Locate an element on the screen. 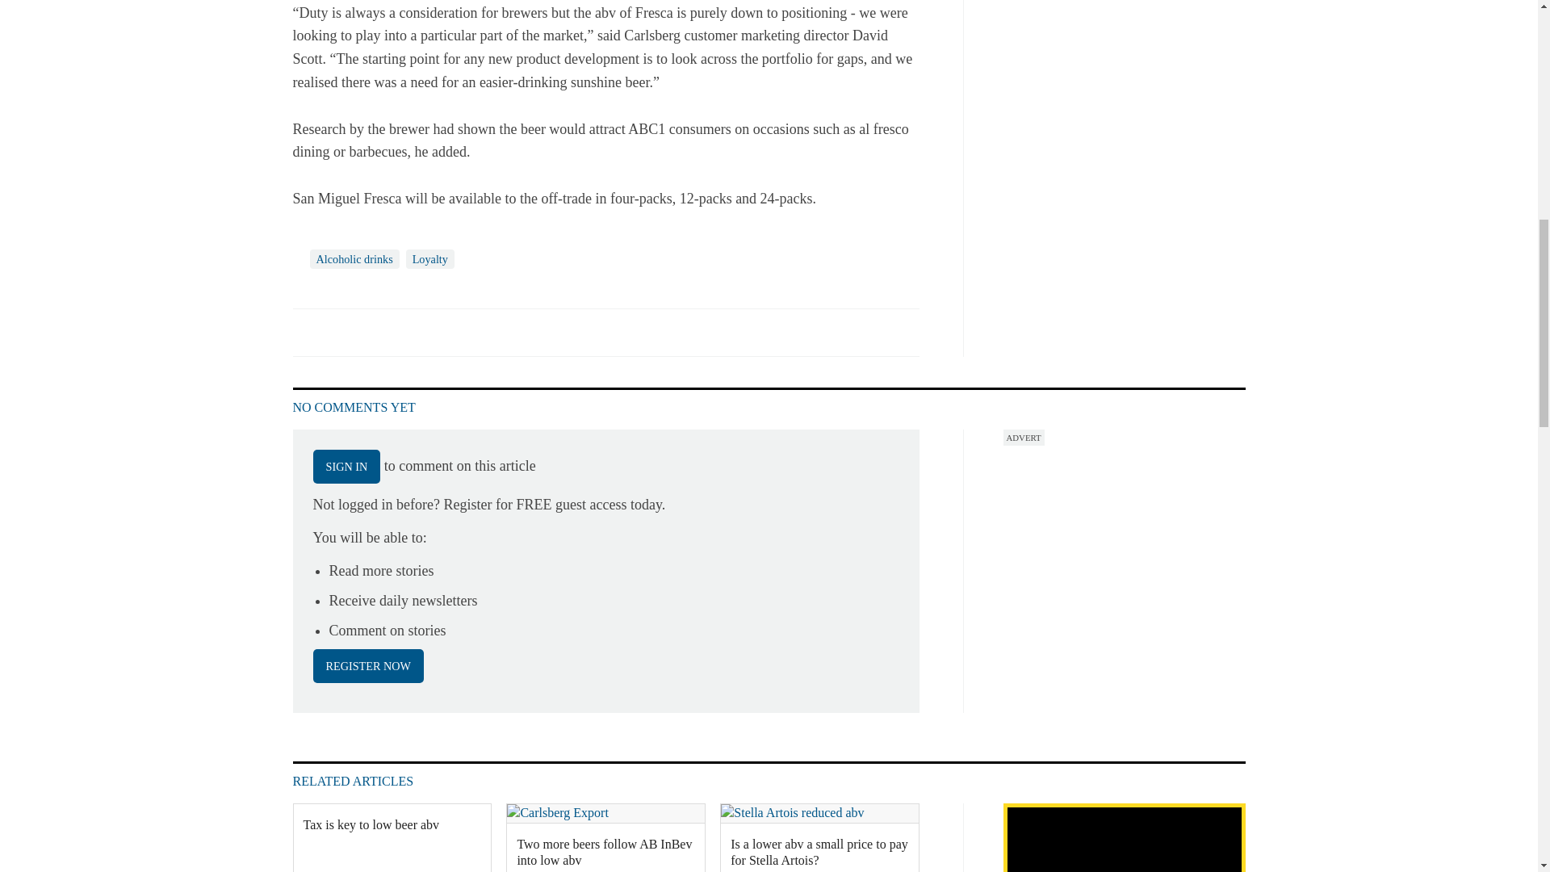 The height and width of the screenshot is (872, 1550). Share this on Facebook is located at coordinates (307, 331).